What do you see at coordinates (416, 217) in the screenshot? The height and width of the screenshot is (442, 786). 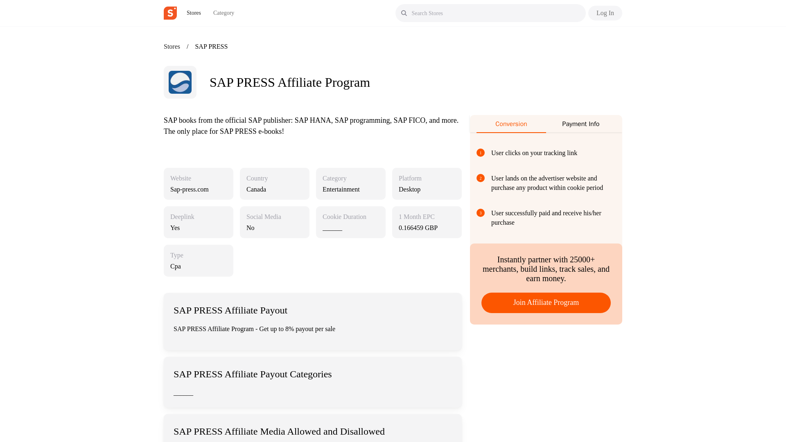 I see `1 Month EPC` at bounding box center [416, 217].